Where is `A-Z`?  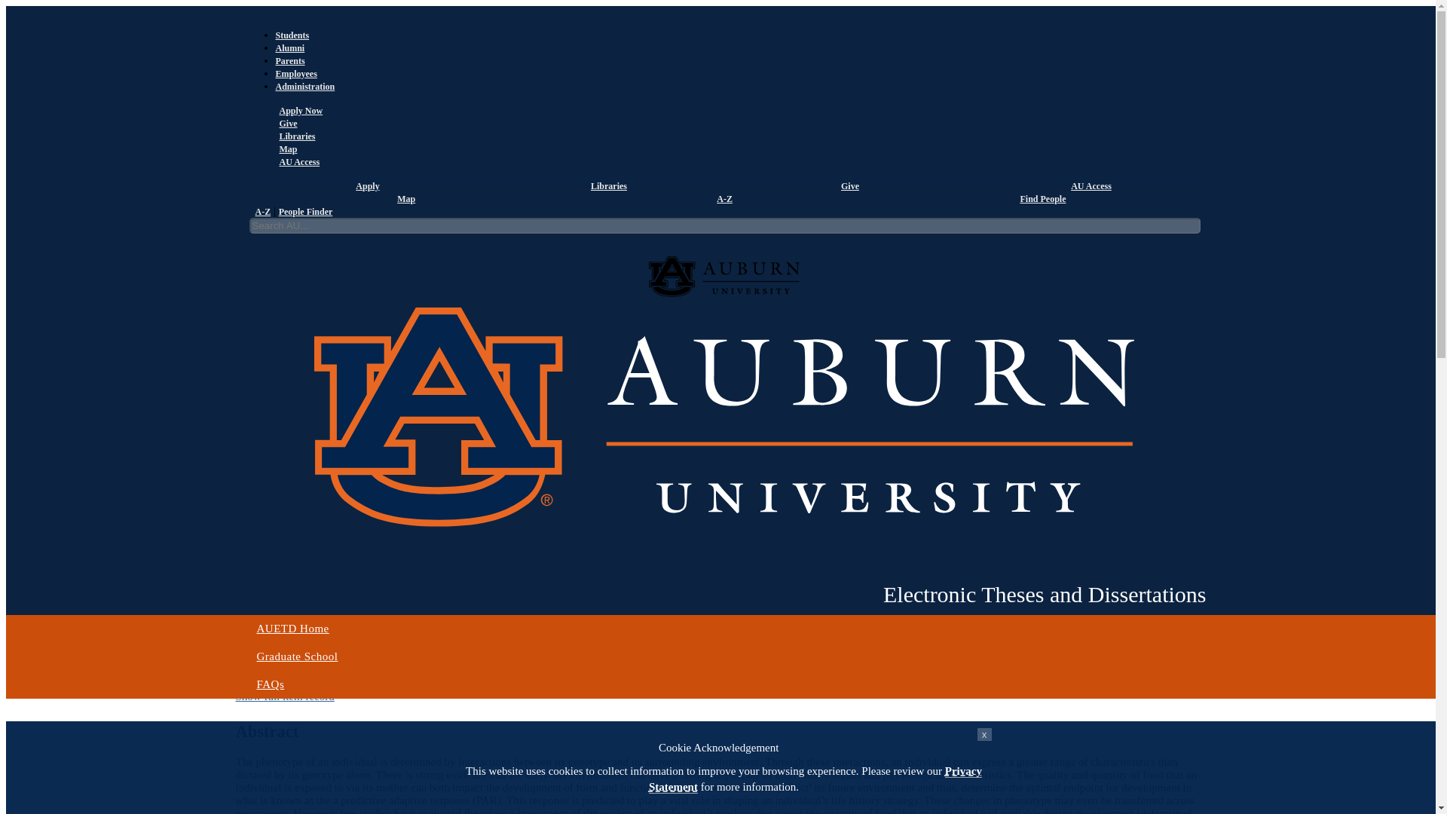
A-Z is located at coordinates (722, 199).